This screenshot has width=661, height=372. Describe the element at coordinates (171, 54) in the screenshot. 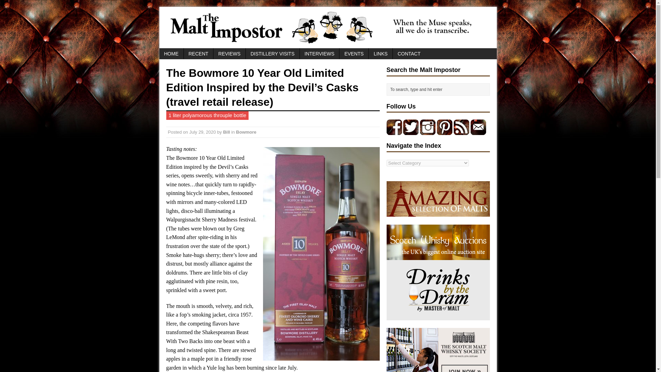

I see `HOME` at that location.